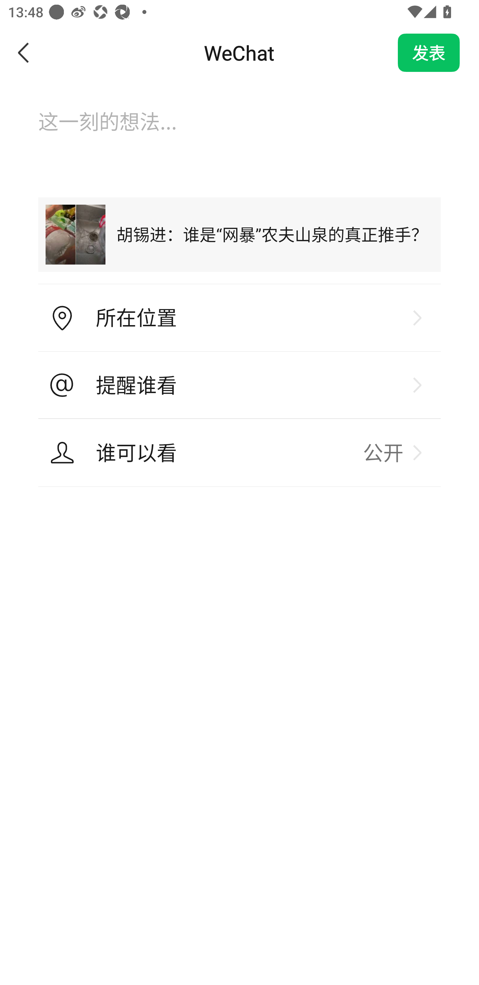 The width and height of the screenshot is (479, 985). Describe the element at coordinates (239, 234) in the screenshot. I see `胡锡进：谁是“网暴”农夫山泉的真正推手？` at that location.